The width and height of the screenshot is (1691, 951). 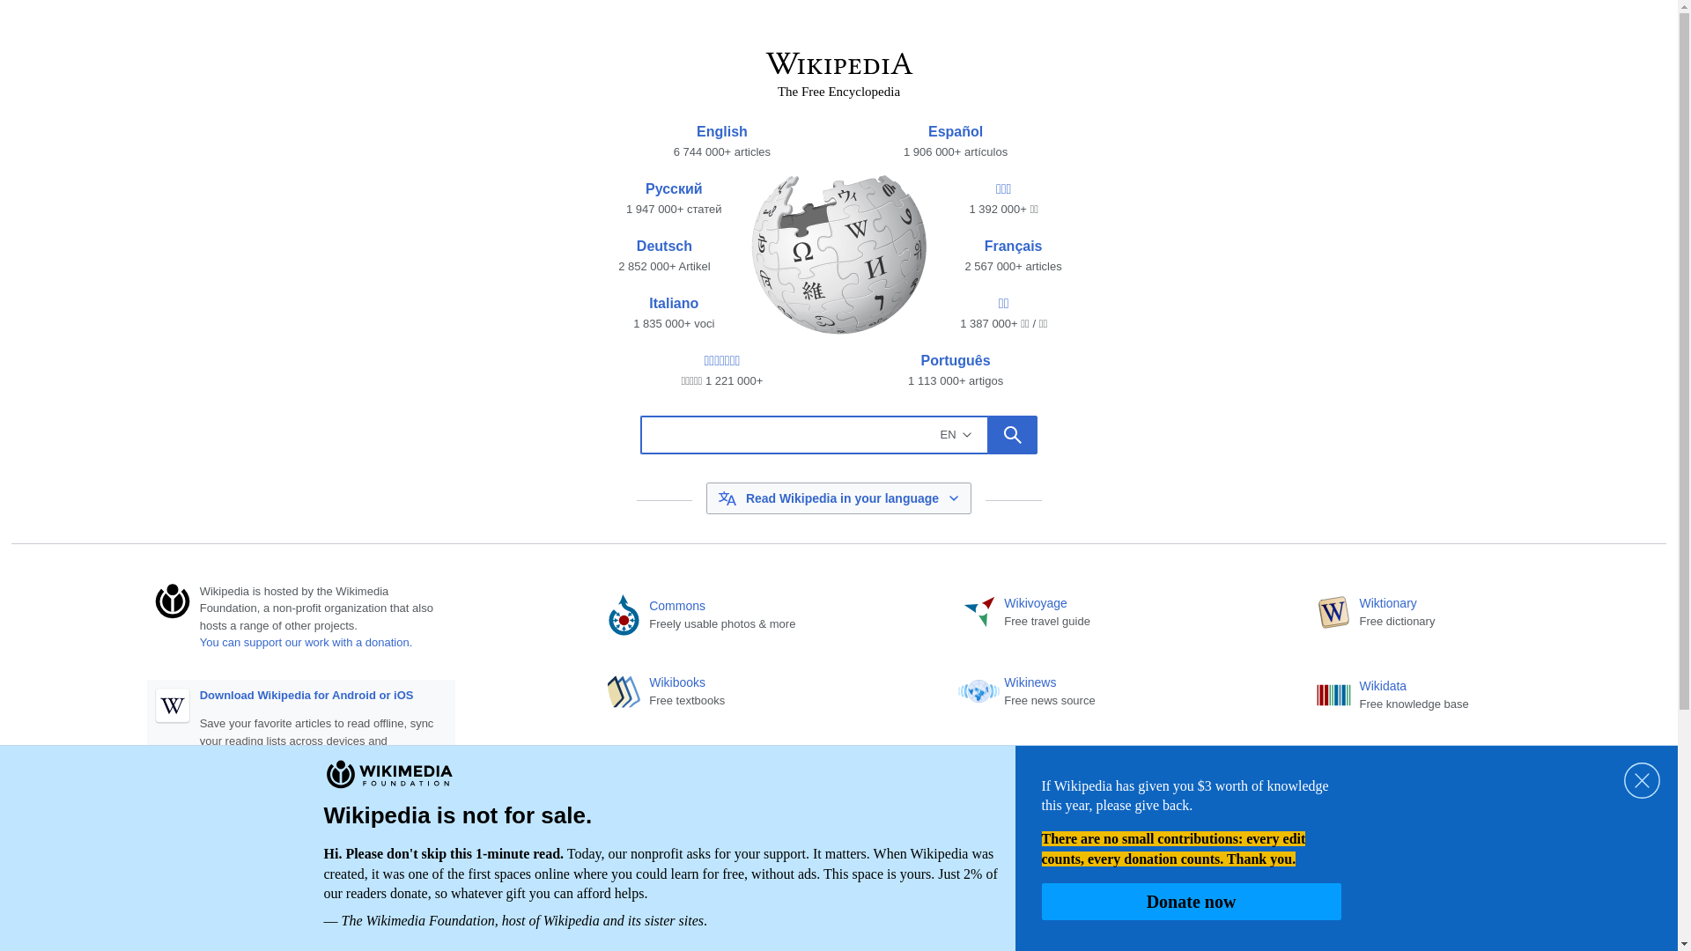 What do you see at coordinates (1191, 902) in the screenshot?
I see `Donate now` at bounding box center [1191, 902].